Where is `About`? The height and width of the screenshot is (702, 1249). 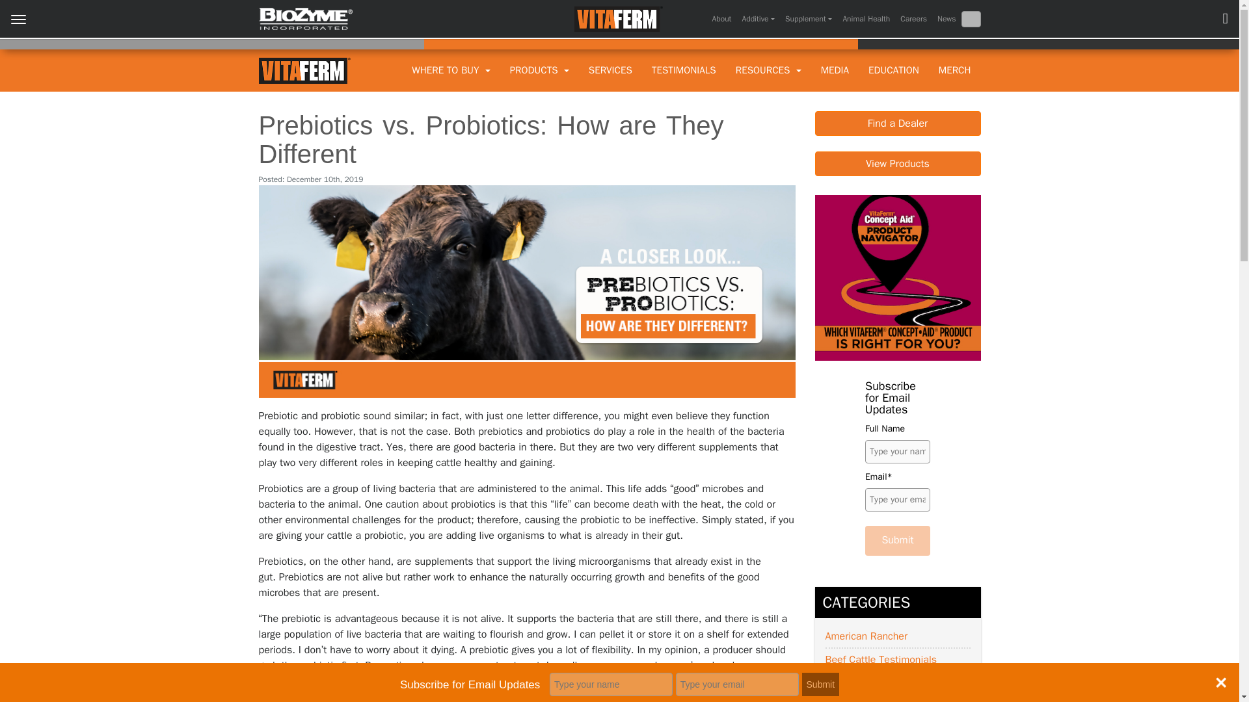
About is located at coordinates (721, 19).